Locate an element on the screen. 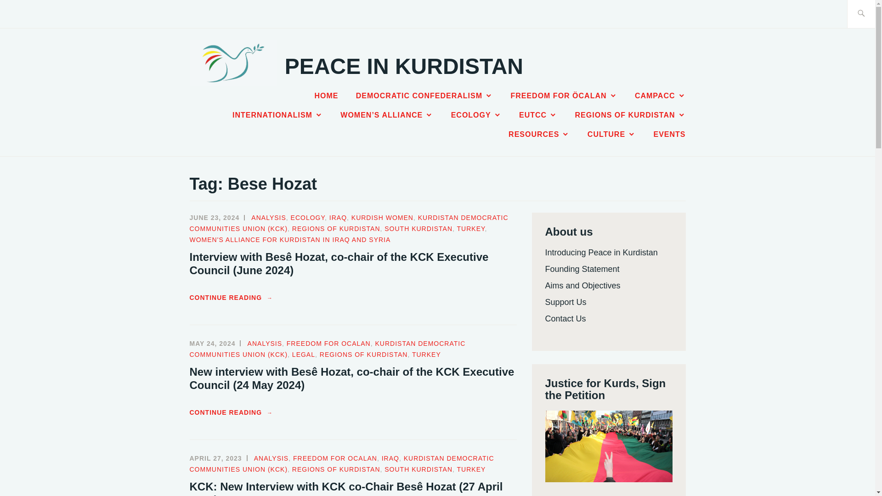 The width and height of the screenshot is (882, 496). PEACE IN KURDISTAN is located at coordinates (404, 66).